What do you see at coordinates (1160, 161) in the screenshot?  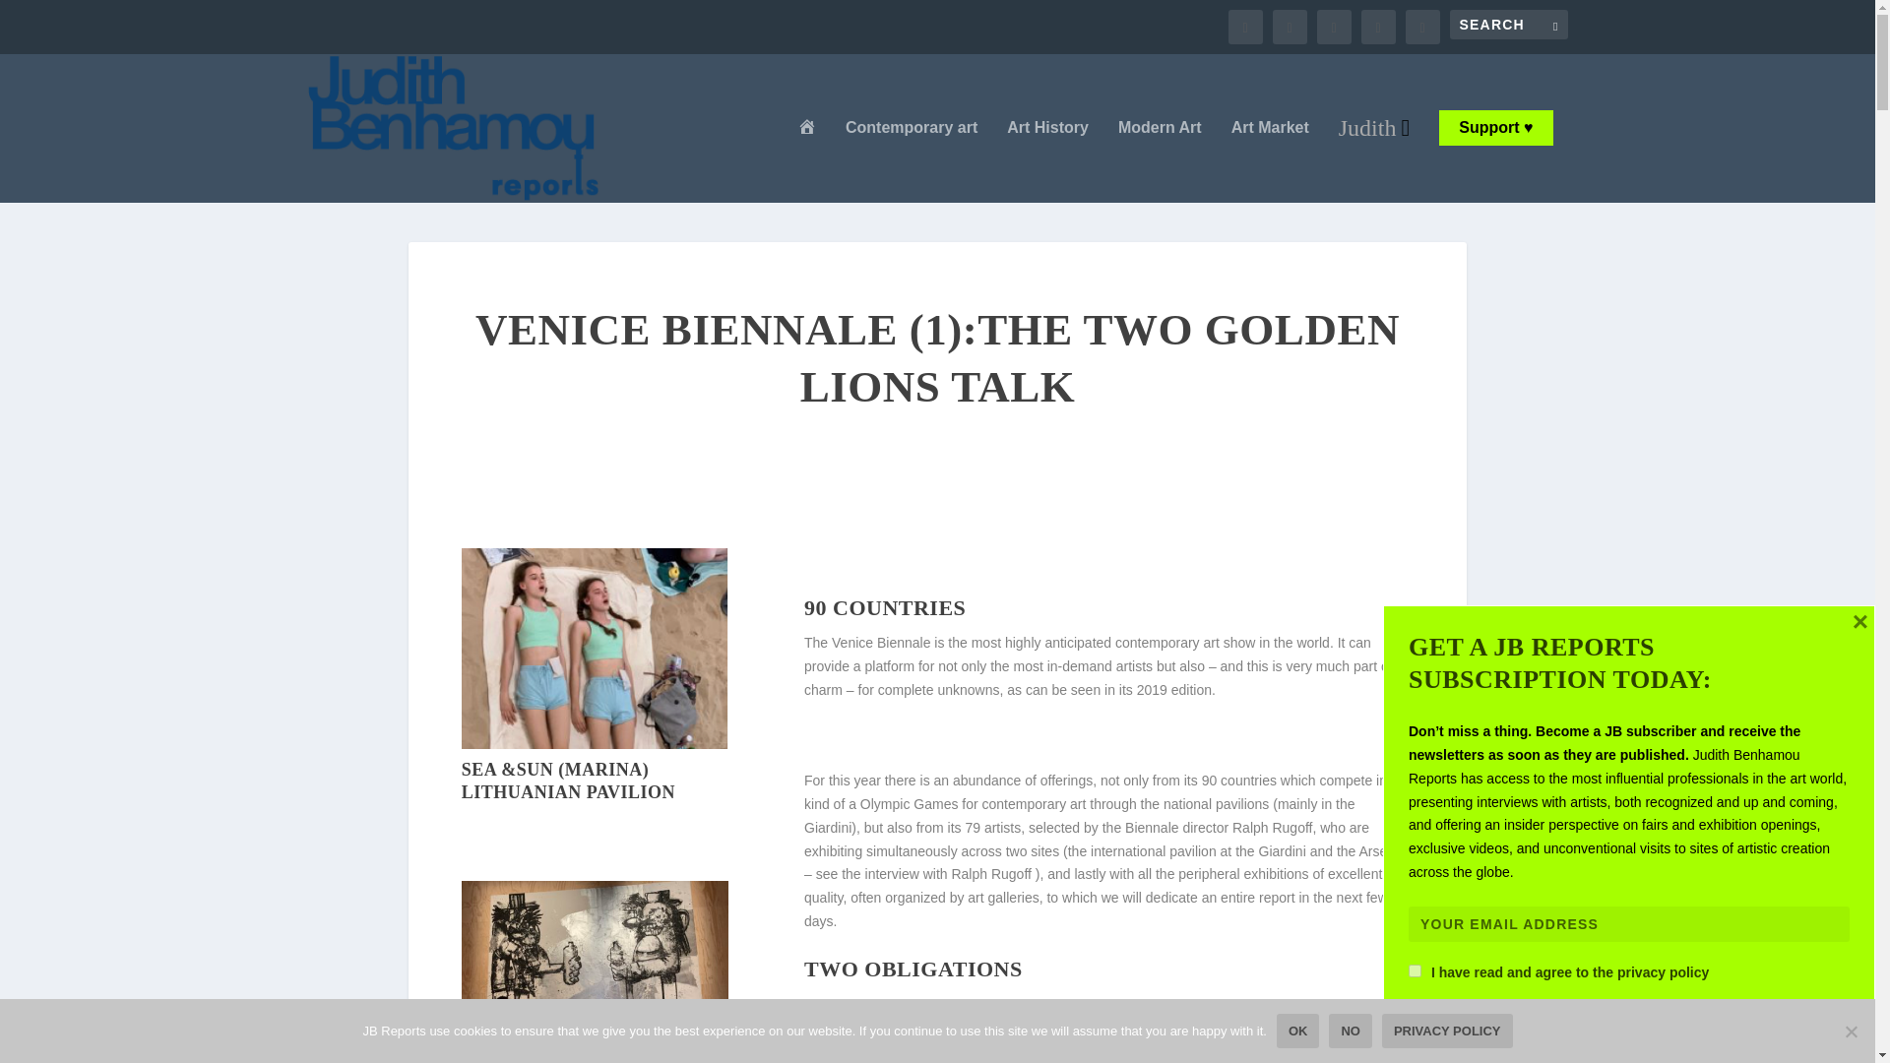 I see `Modern Art` at bounding box center [1160, 161].